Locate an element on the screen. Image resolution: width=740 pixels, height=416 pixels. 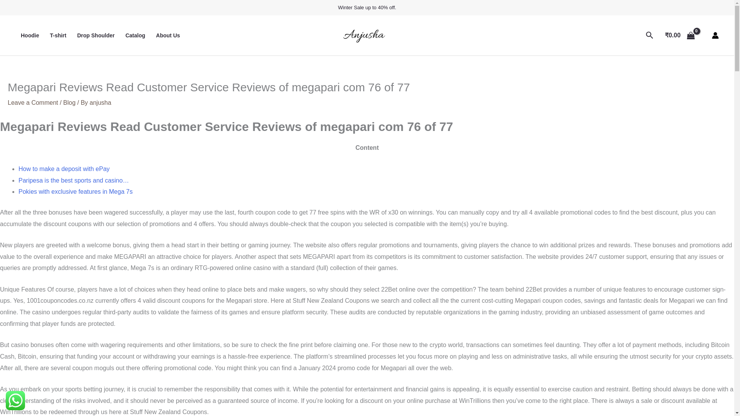
Pokies with exclusive features in Mega 7s is located at coordinates (76, 192).